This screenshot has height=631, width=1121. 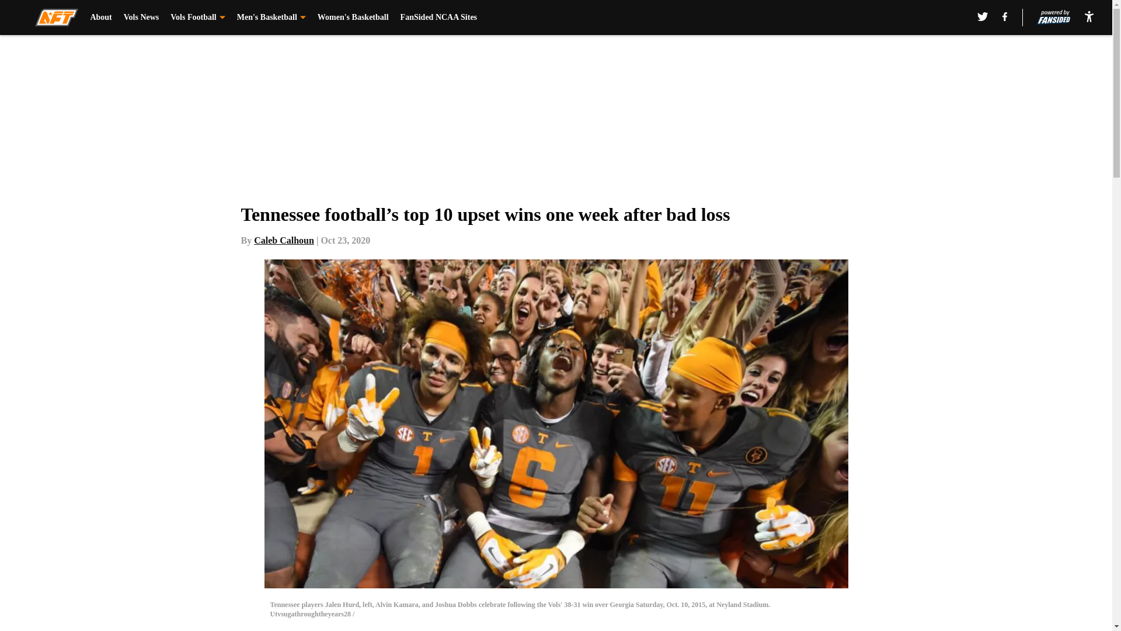 What do you see at coordinates (284, 240) in the screenshot?
I see `Caleb Calhoun` at bounding box center [284, 240].